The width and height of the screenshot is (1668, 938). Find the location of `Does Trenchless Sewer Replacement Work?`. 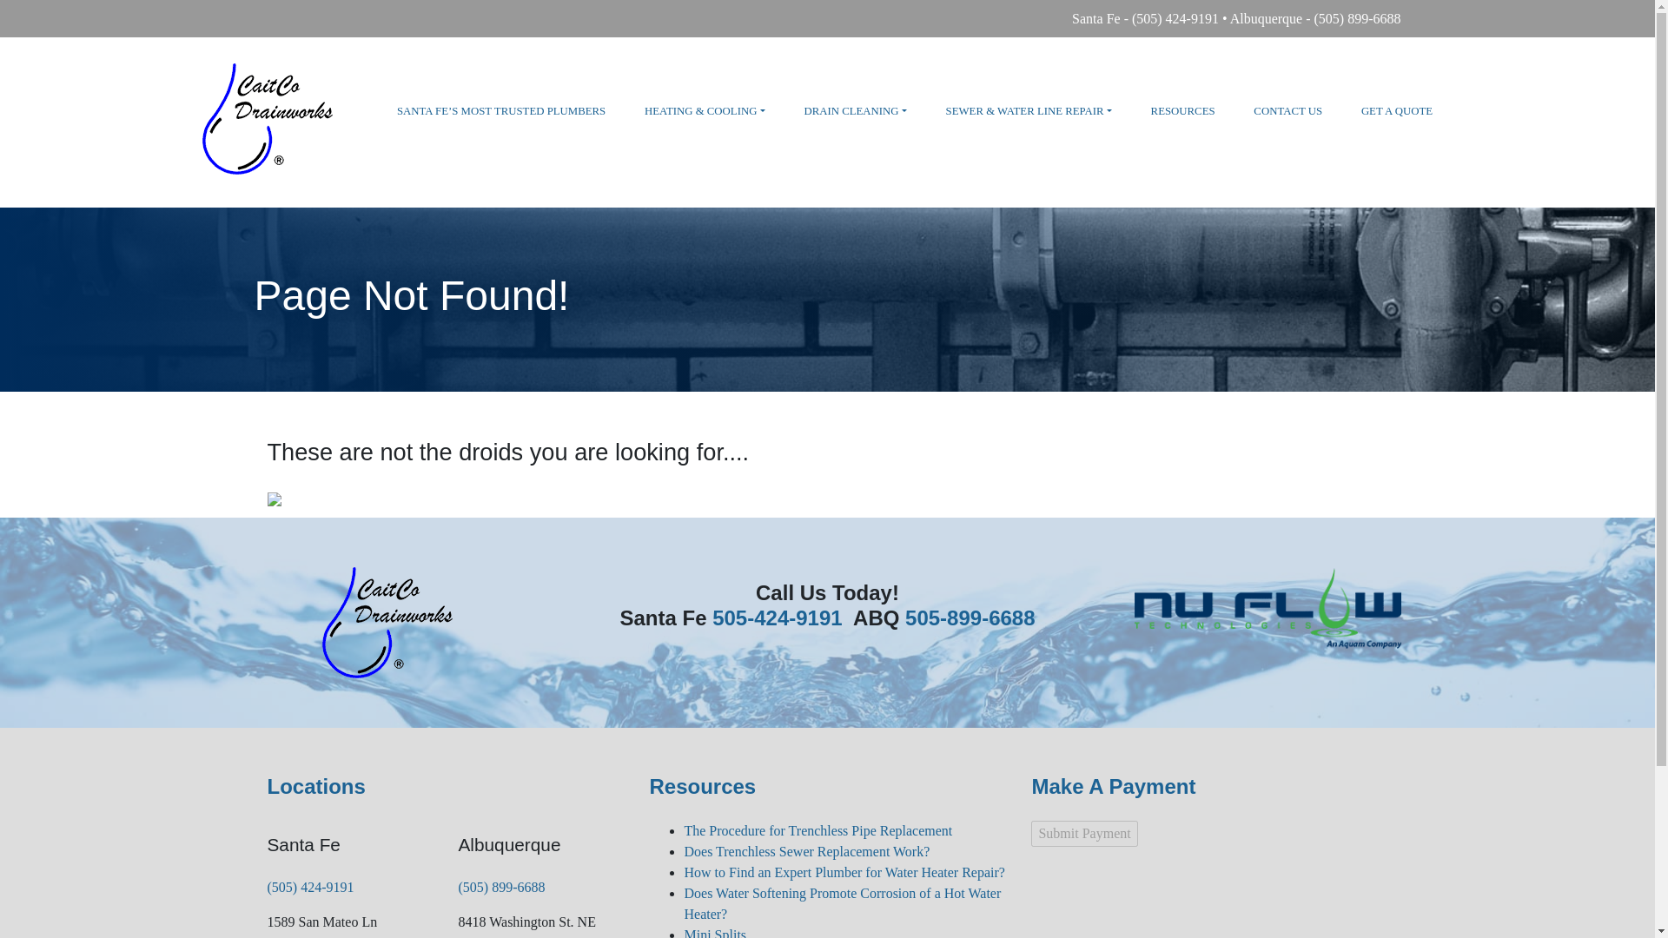

Does Trenchless Sewer Replacement Work? is located at coordinates (806, 851).